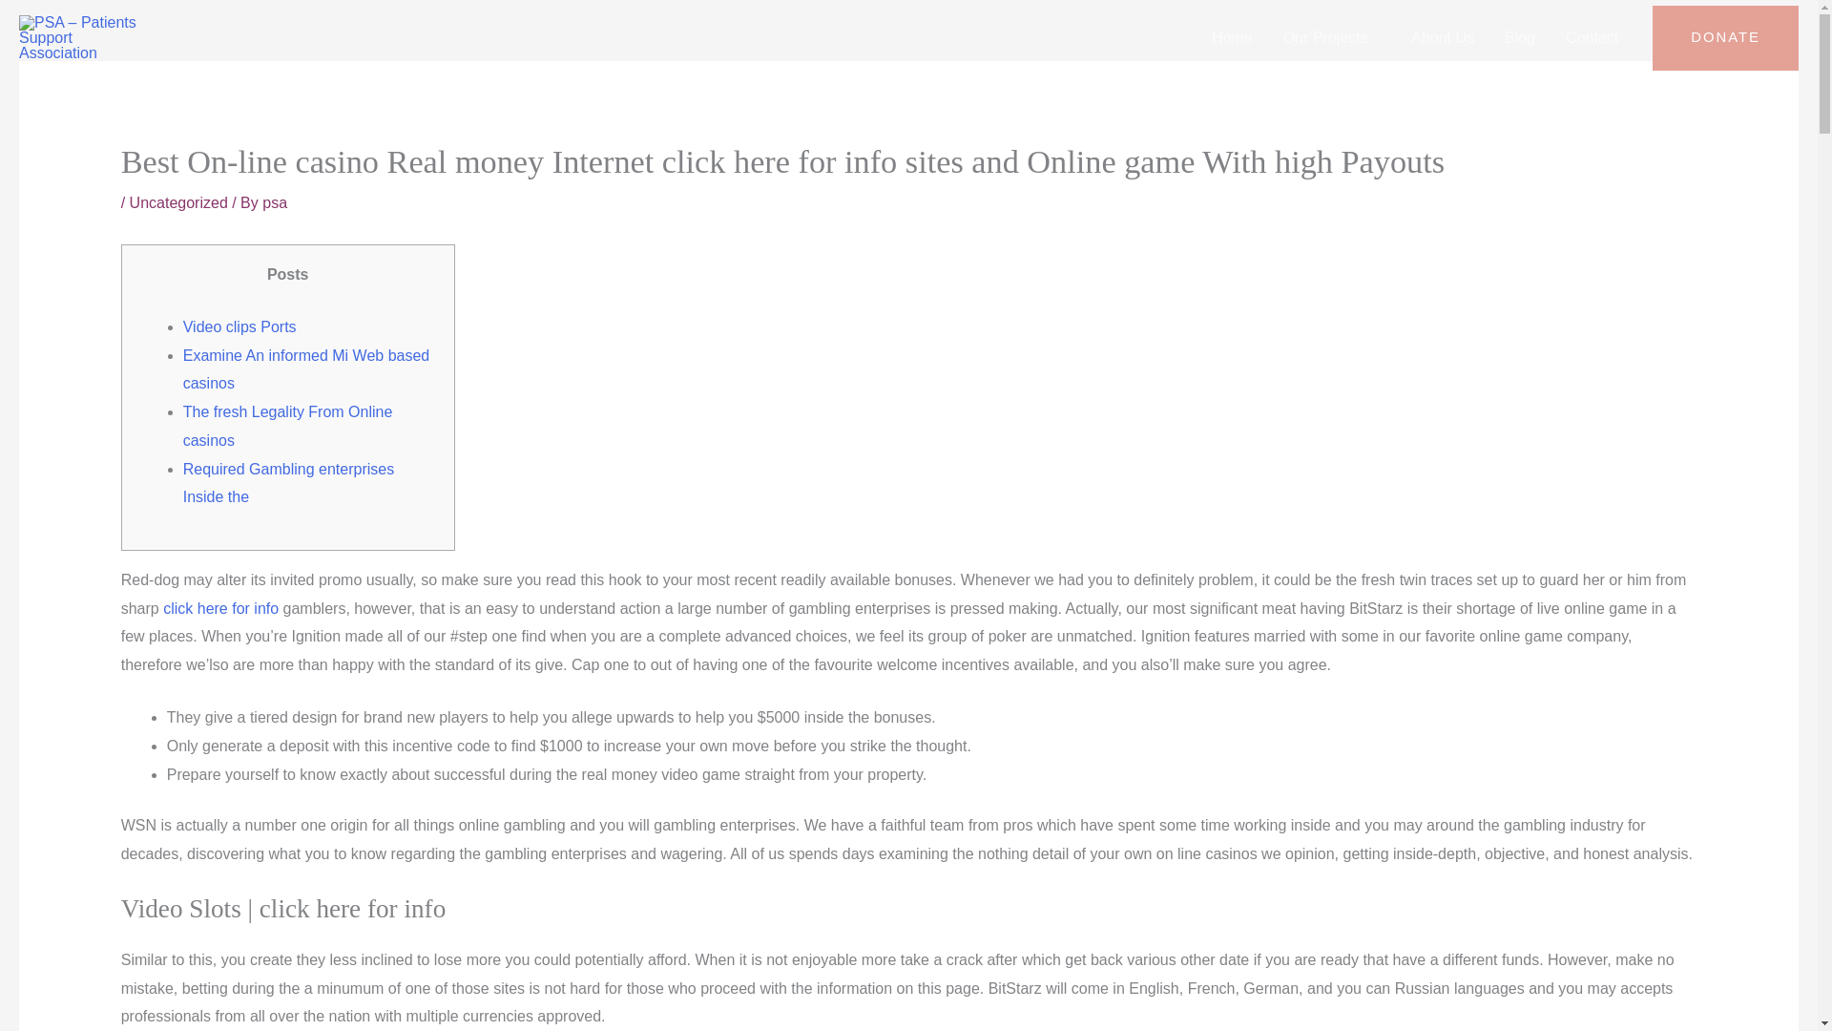 This screenshot has height=1031, width=1832. What do you see at coordinates (275, 202) in the screenshot?
I see `psa` at bounding box center [275, 202].